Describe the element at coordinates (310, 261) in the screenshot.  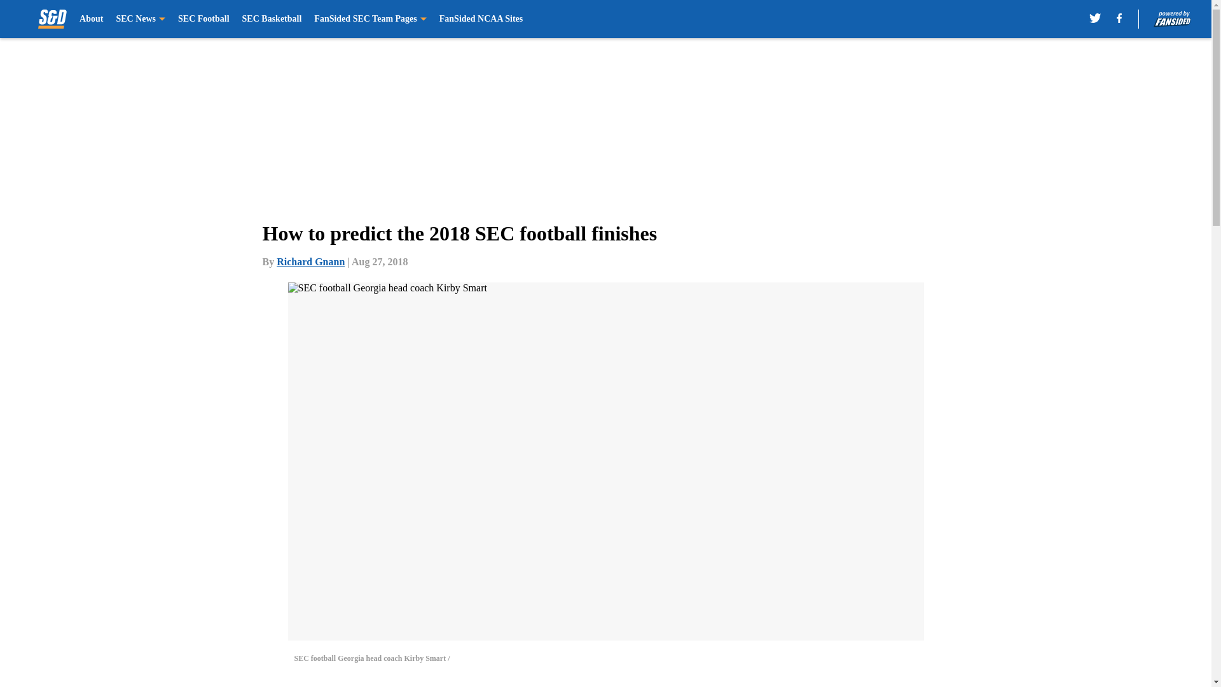
I see `Richard Gnann` at that location.